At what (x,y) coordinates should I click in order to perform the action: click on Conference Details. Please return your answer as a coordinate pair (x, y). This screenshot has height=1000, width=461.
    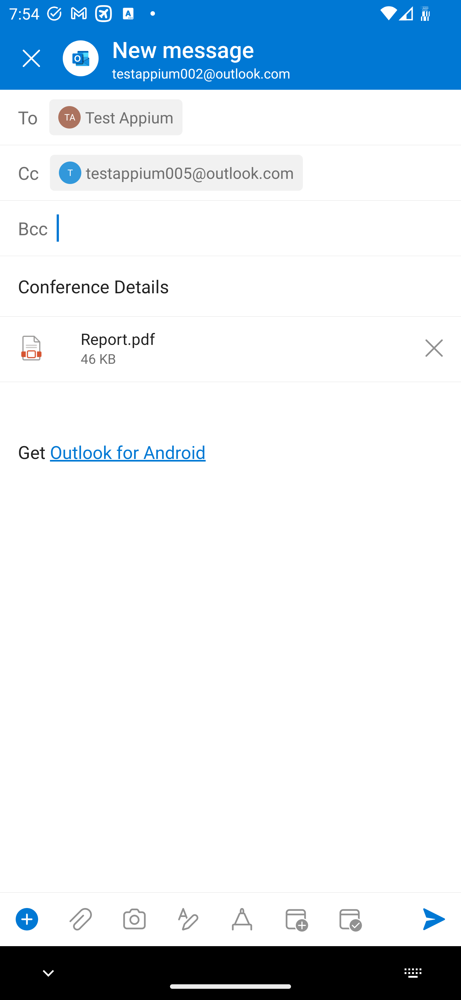
    Looking at the image, I should click on (213, 286).